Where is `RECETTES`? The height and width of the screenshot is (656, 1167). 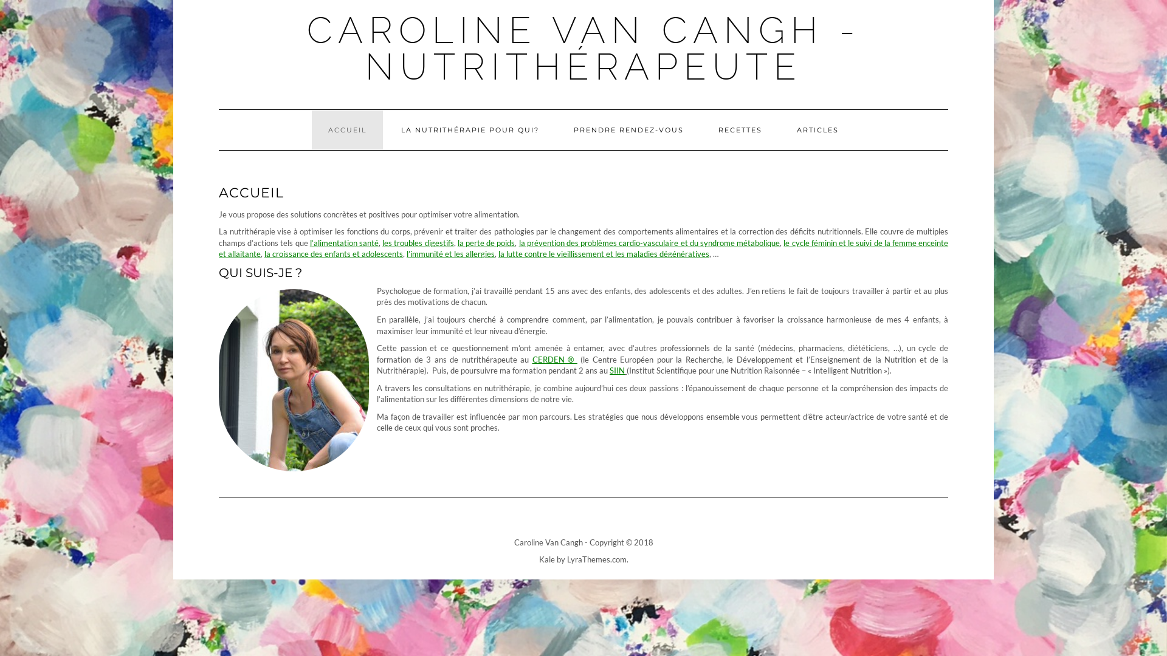 RECETTES is located at coordinates (740, 130).